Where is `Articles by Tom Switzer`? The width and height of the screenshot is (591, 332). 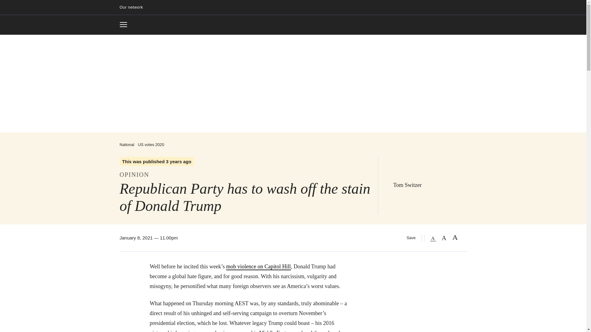
Articles by Tom Switzer is located at coordinates (407, 185).